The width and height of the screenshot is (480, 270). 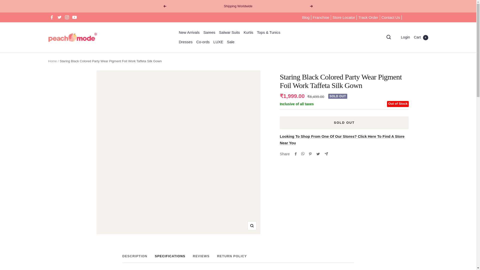 What do you see at coordinates (321, 17) in the screenshot?
I see `MU` at bounding box center [321, 17].